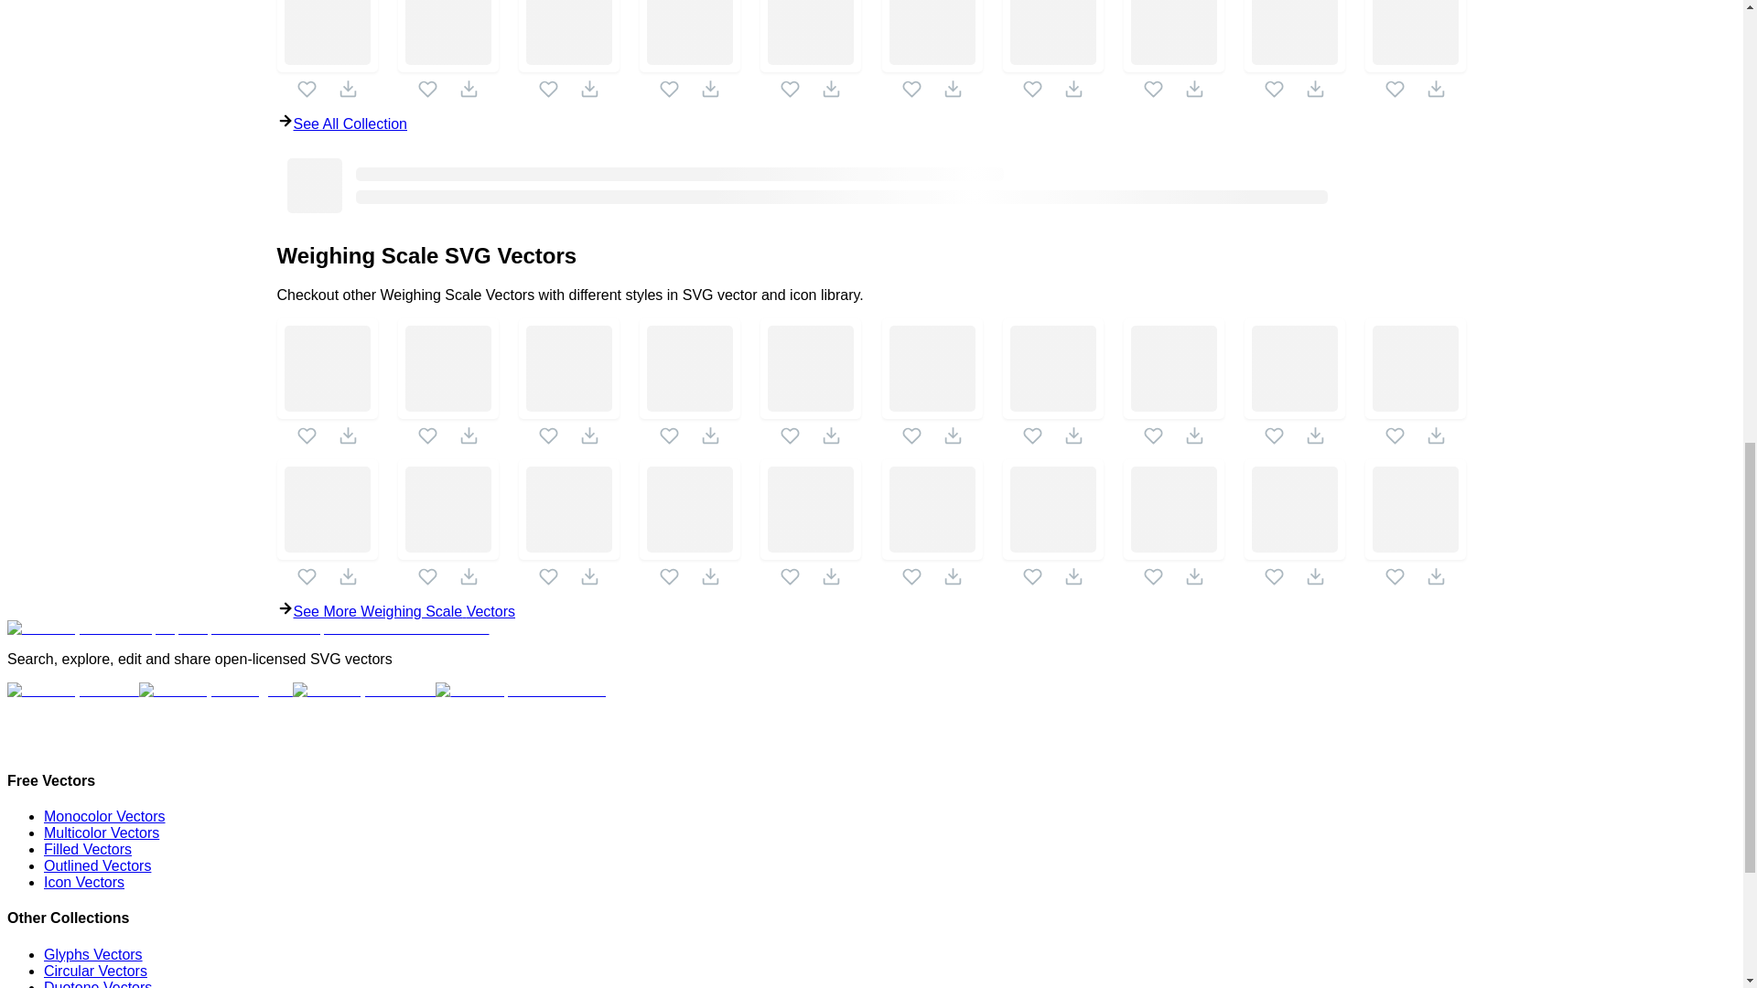  What do you see at coordinates (97, 984) in the screenshot?
I see `Duotone Vectors` at bounding box center [97, 984].